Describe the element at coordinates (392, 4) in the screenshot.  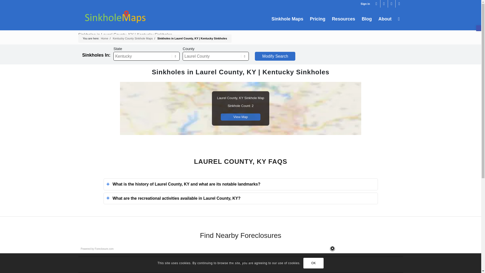
I see `Youtube` at that location.